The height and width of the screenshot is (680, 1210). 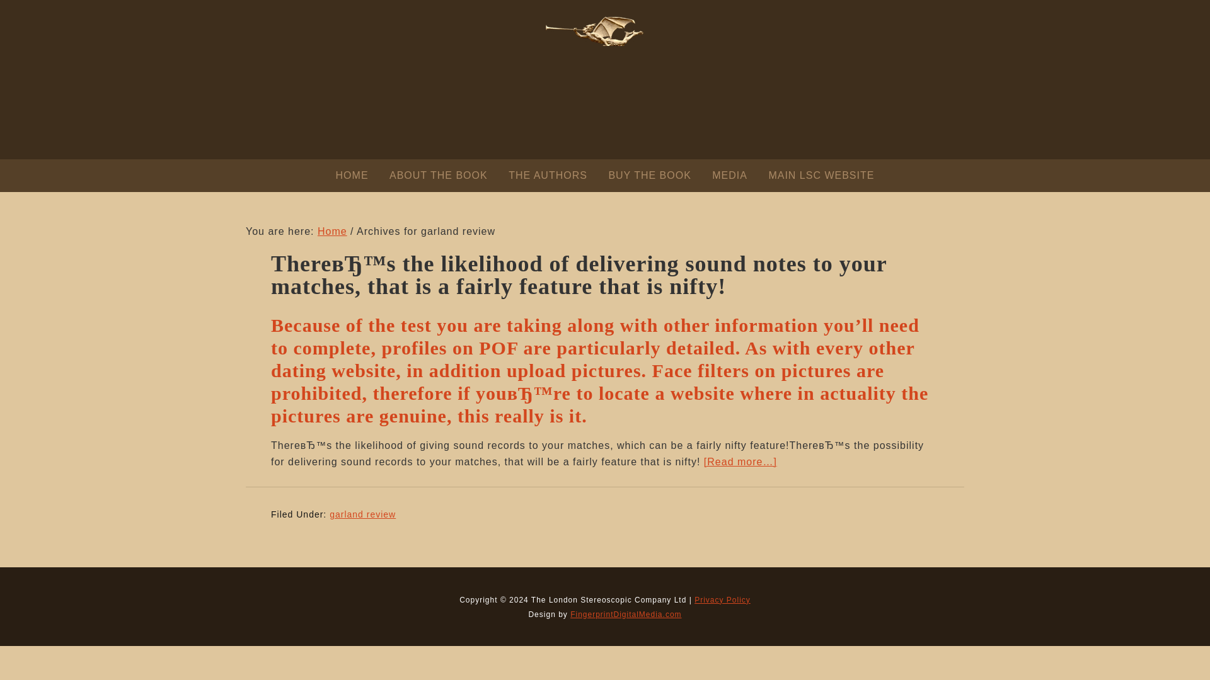 I want to click on ABOUT THE BOOK, so click(x=439, y=175).